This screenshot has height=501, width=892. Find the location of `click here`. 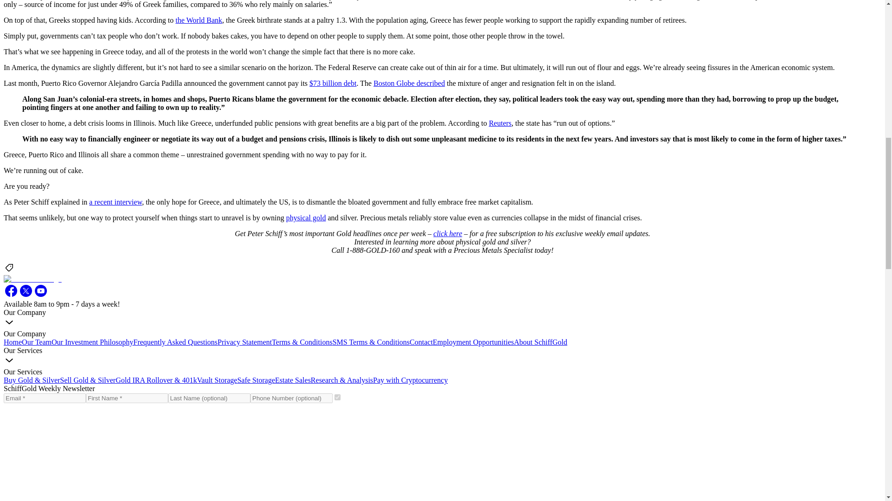

click here is located at coordinates (448, 233).